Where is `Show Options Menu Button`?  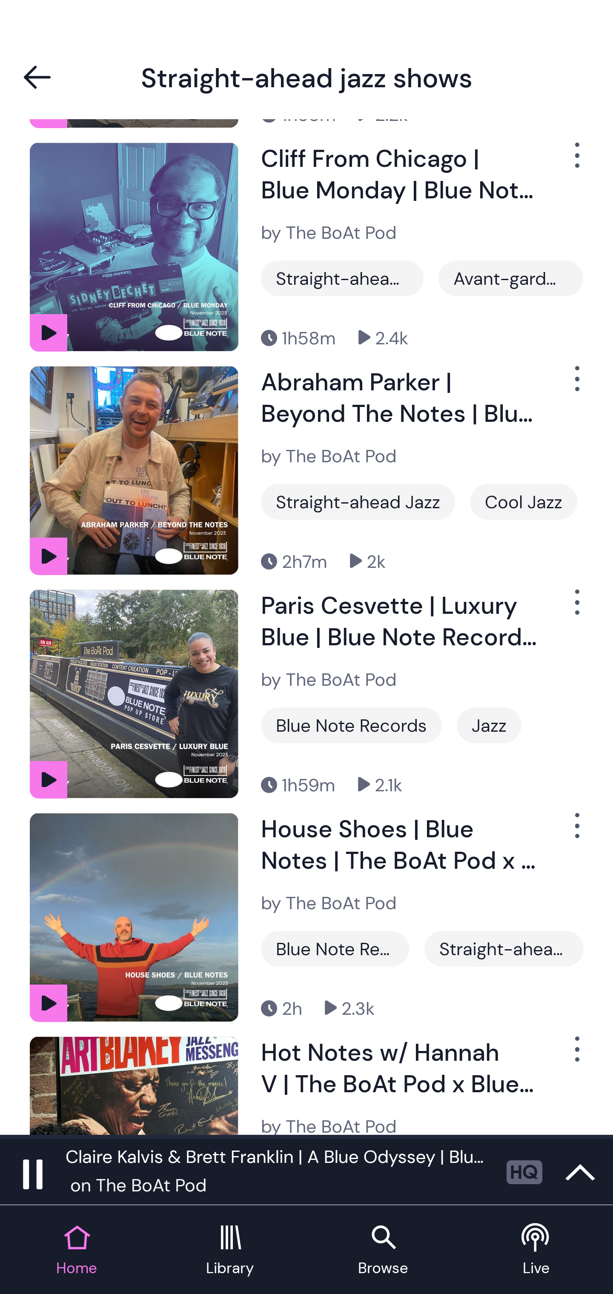 Show Options Menu Button is located at coordinates (576, 610).